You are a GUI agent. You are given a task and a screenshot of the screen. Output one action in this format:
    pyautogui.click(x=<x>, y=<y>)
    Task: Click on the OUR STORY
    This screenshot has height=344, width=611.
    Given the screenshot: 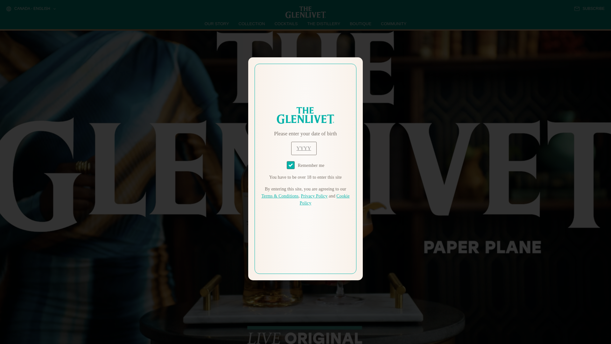 What is the action you would take?
    pyautogui.click(x=217, y=24)
    